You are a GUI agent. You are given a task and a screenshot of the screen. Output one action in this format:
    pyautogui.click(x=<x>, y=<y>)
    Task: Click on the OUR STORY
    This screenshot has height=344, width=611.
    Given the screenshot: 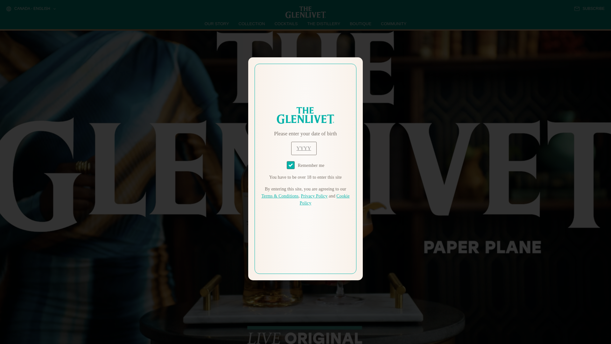 What is the action you would take?
    pyautogui.click(x=217, y=24)
    